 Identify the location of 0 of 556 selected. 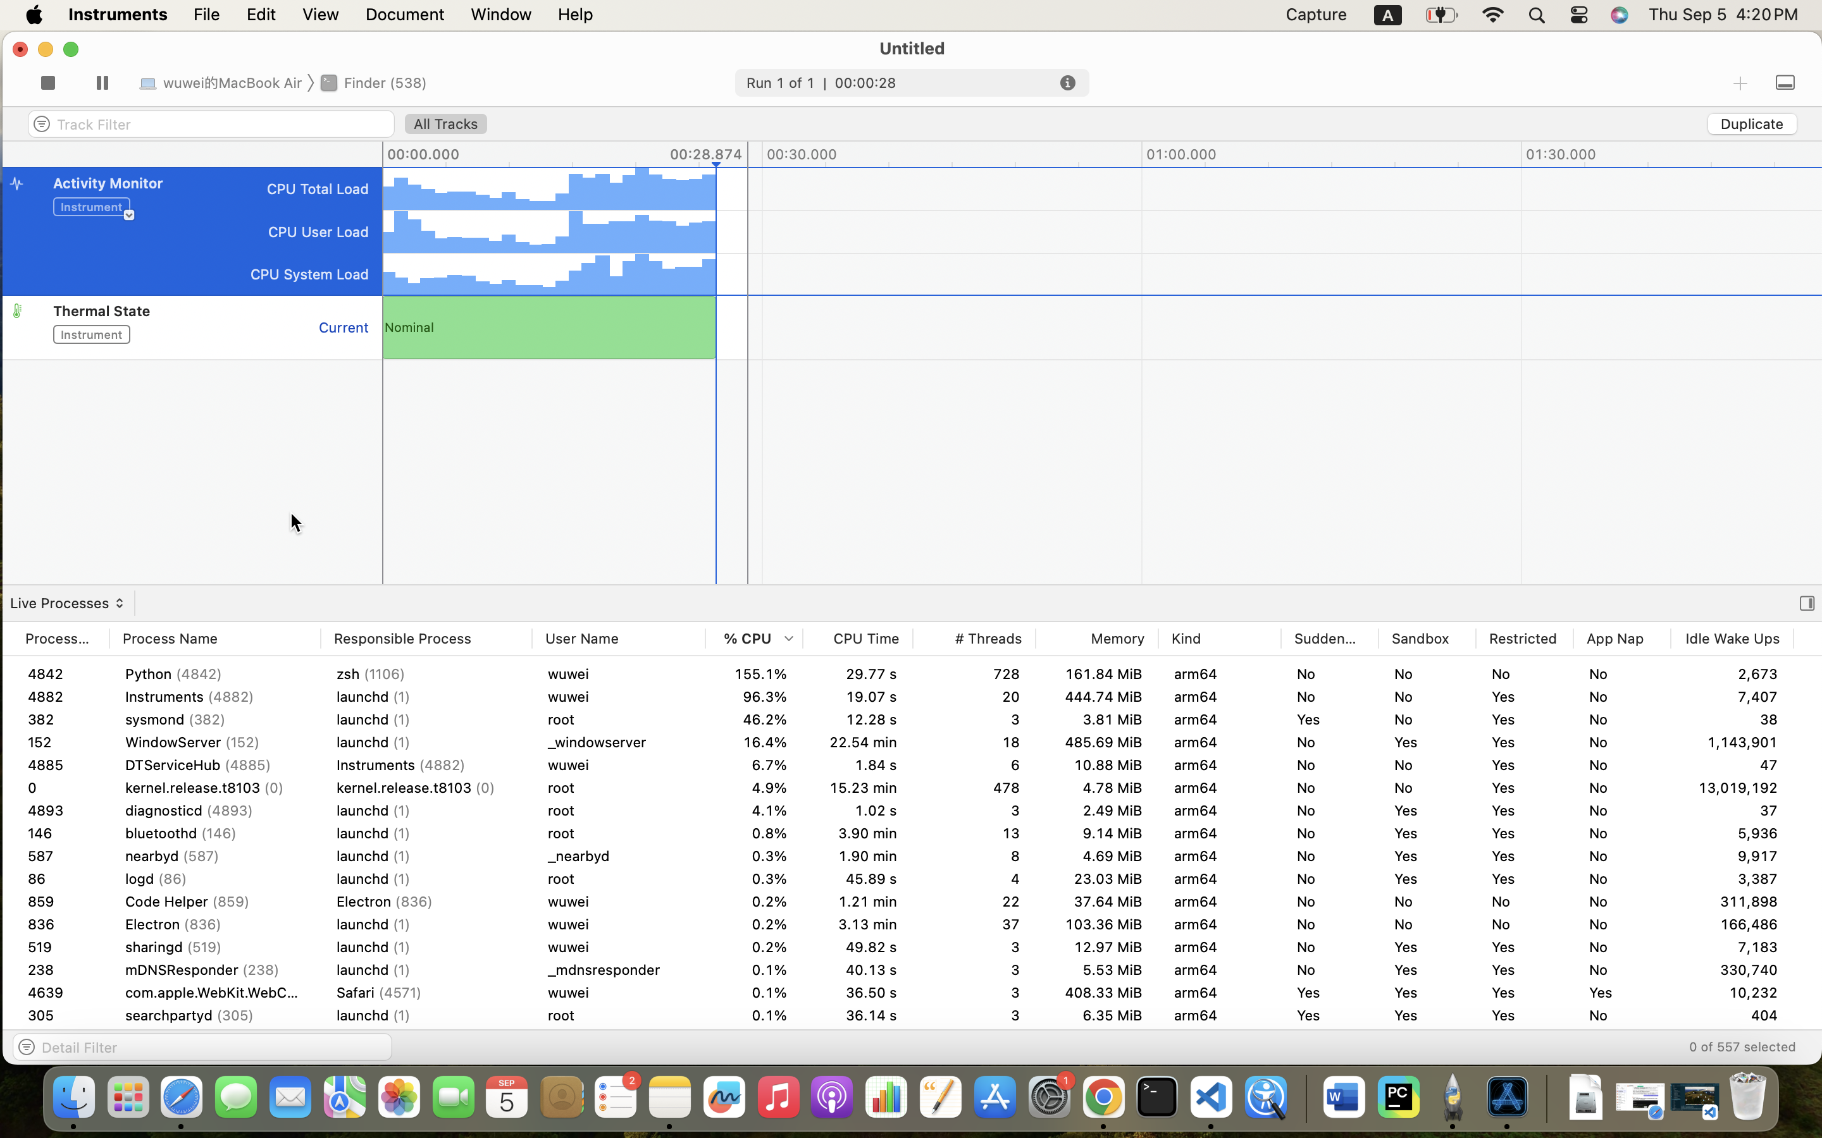
(1742, 1046).